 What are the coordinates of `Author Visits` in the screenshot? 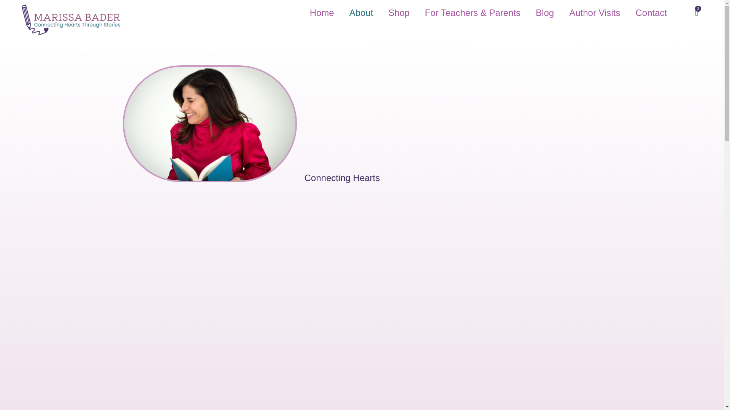 It's located at (595, 13).